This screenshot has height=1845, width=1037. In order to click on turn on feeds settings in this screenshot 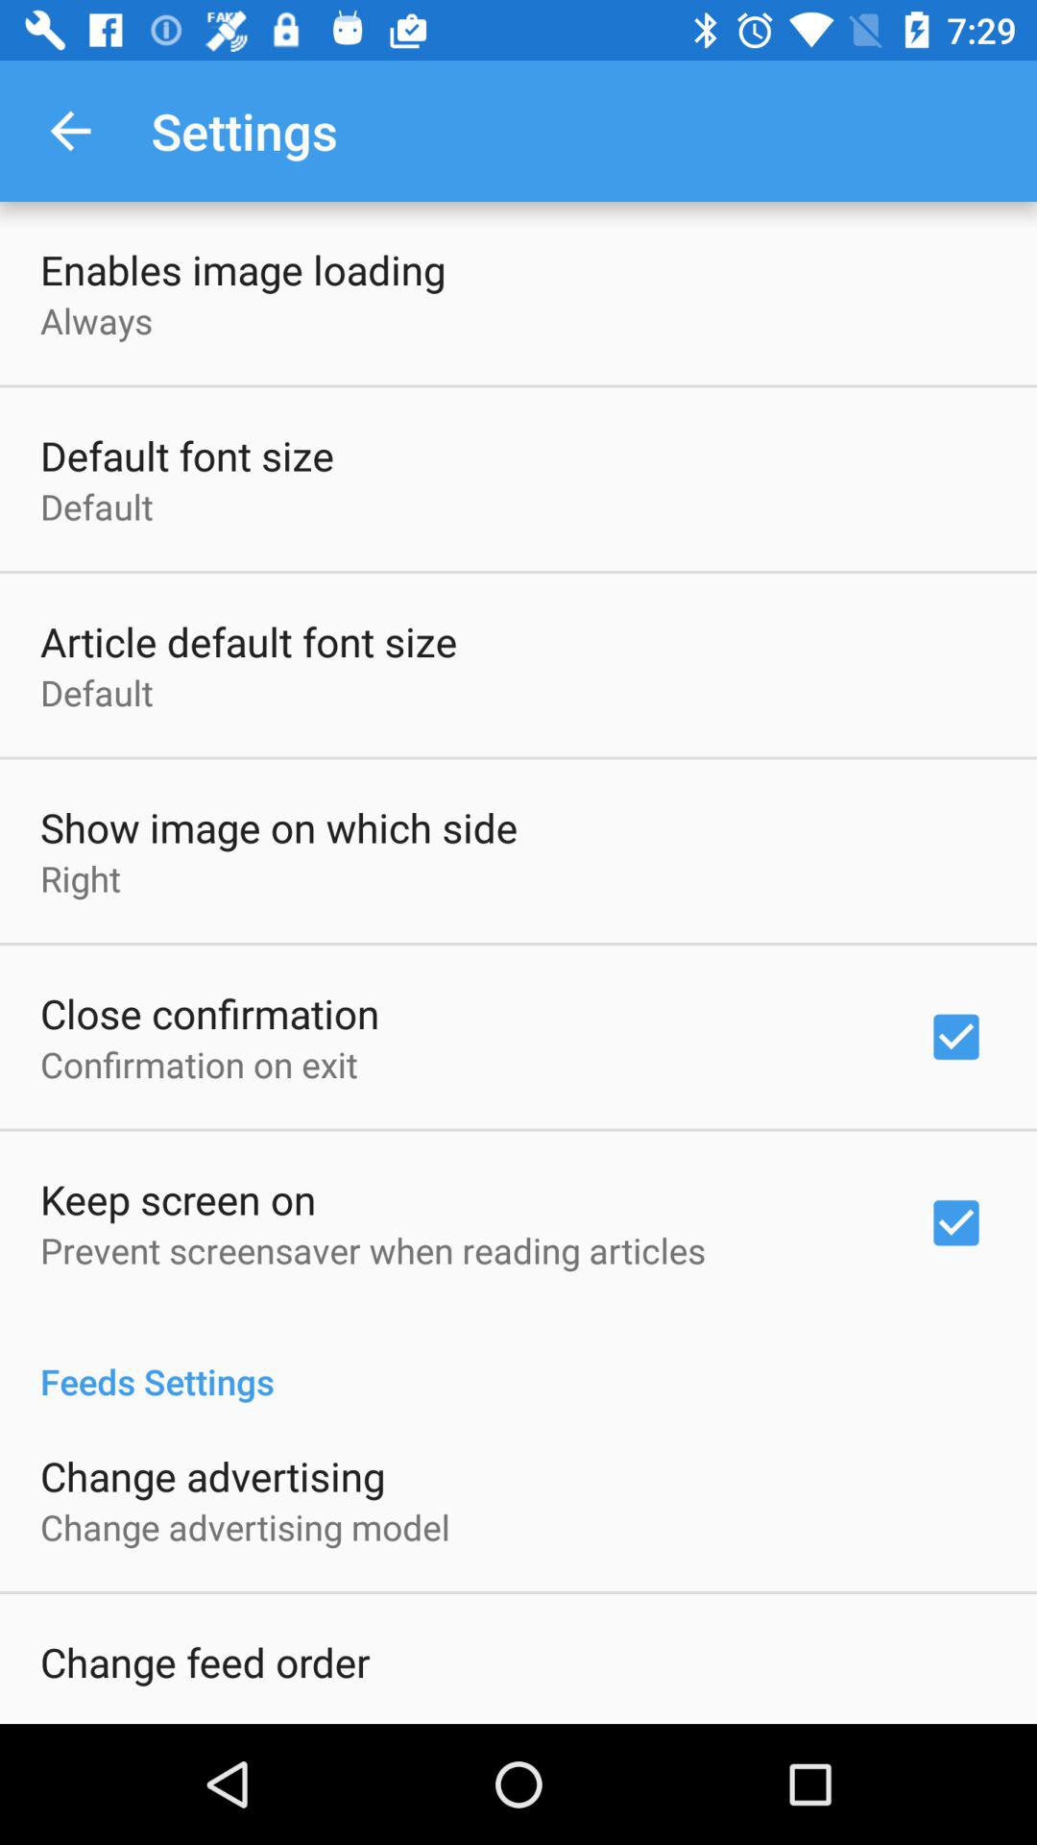, I will do `click(518, 1361)`.